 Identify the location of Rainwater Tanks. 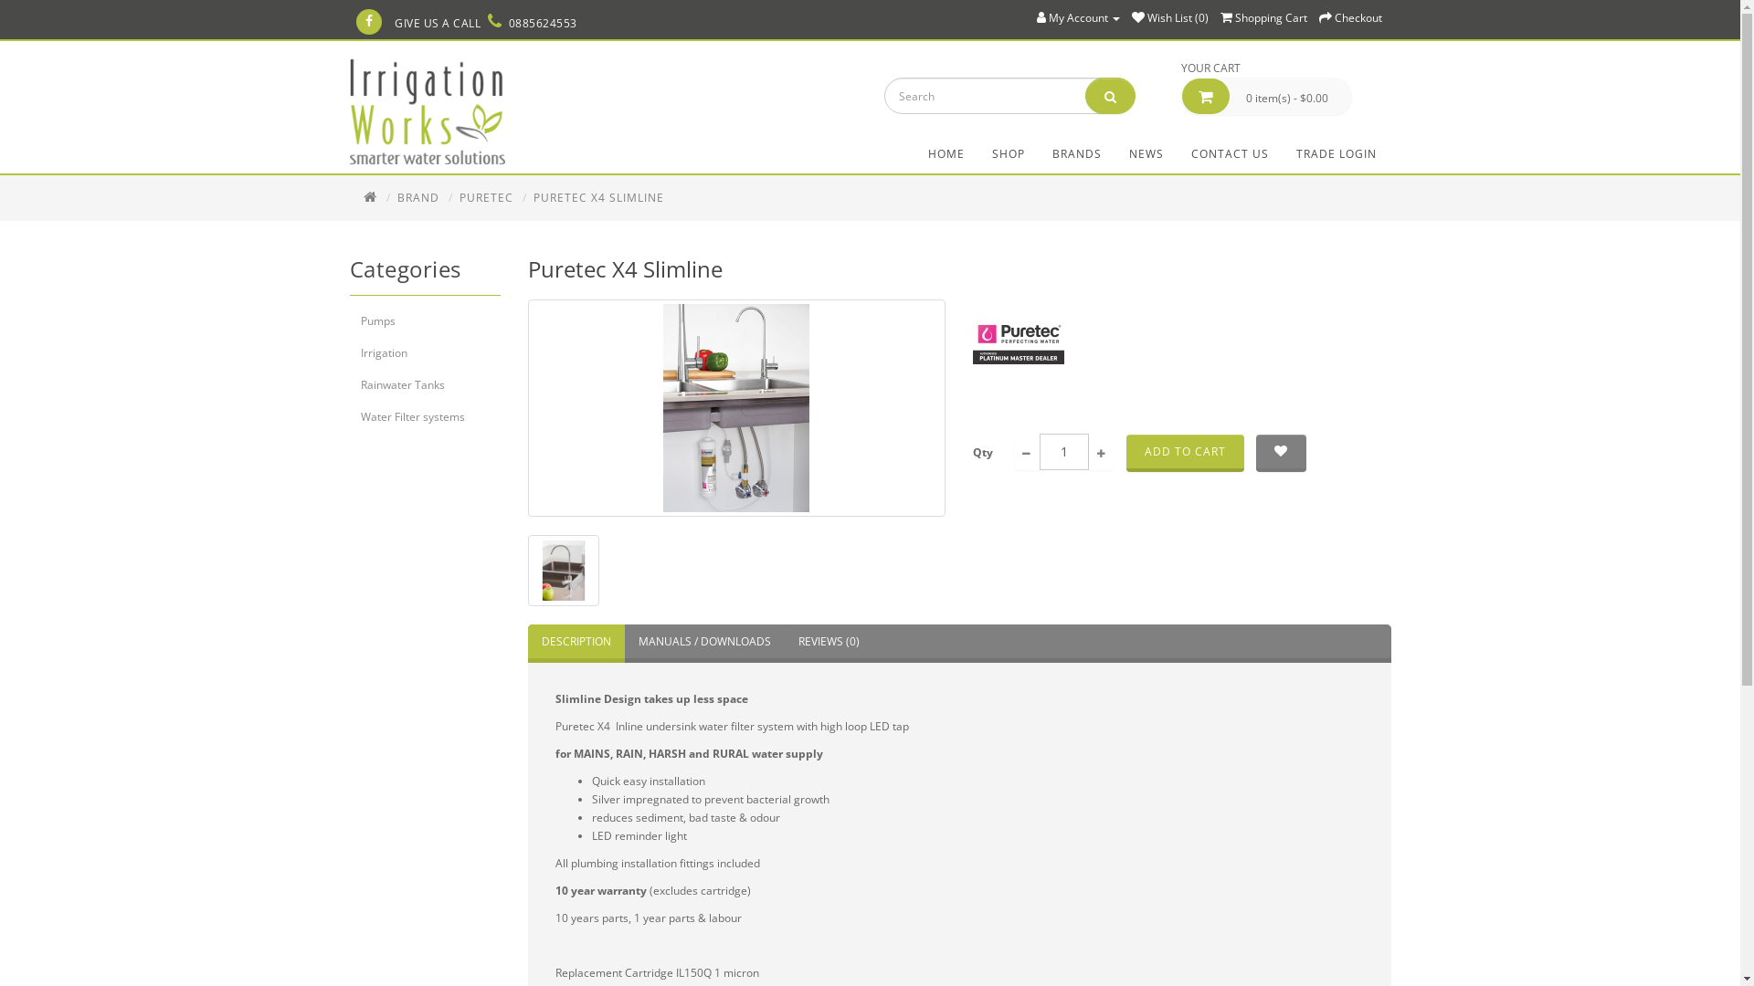
(424, 385).